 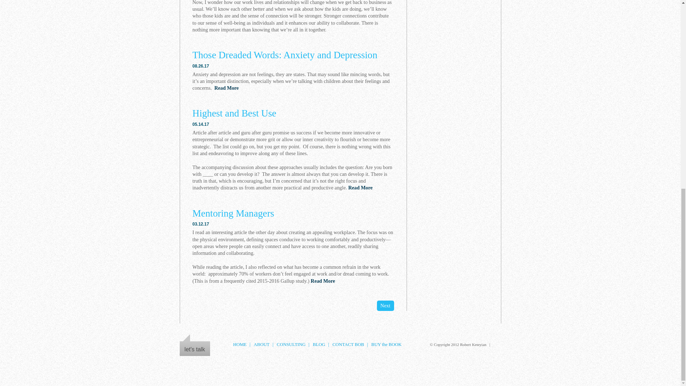 What do you see at coordinates (234, 113) in the screenshot?
I see `Full Highest and Best Use article` at bounding box center [234, 113].